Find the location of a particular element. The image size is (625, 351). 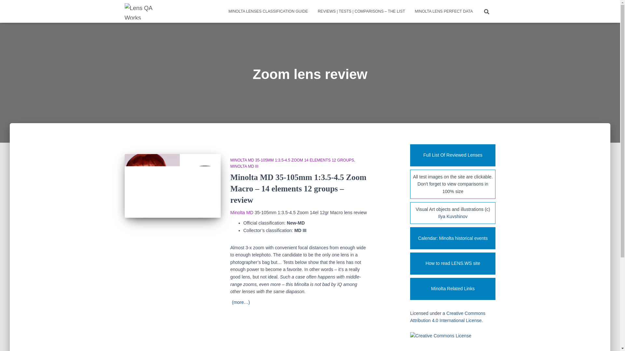

Lens QA Works is located at coordinates (139, 11).